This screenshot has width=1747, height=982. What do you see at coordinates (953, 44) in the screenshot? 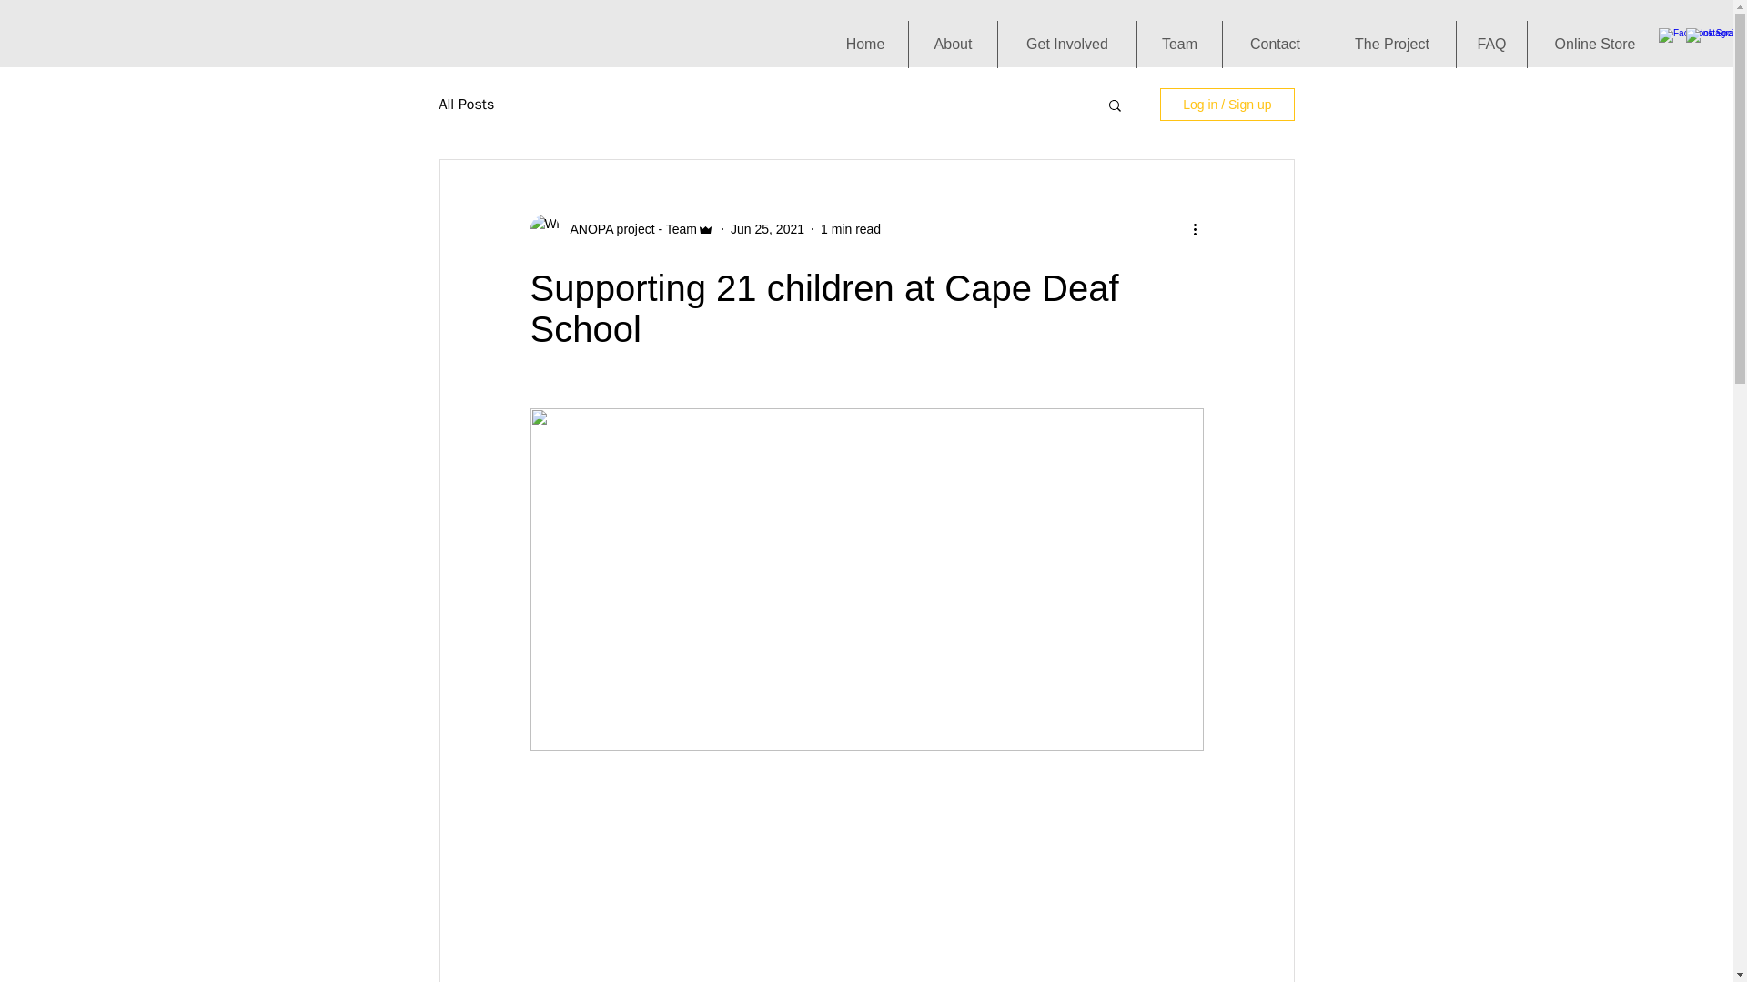
I see `About` at bounding box center [953, 44].